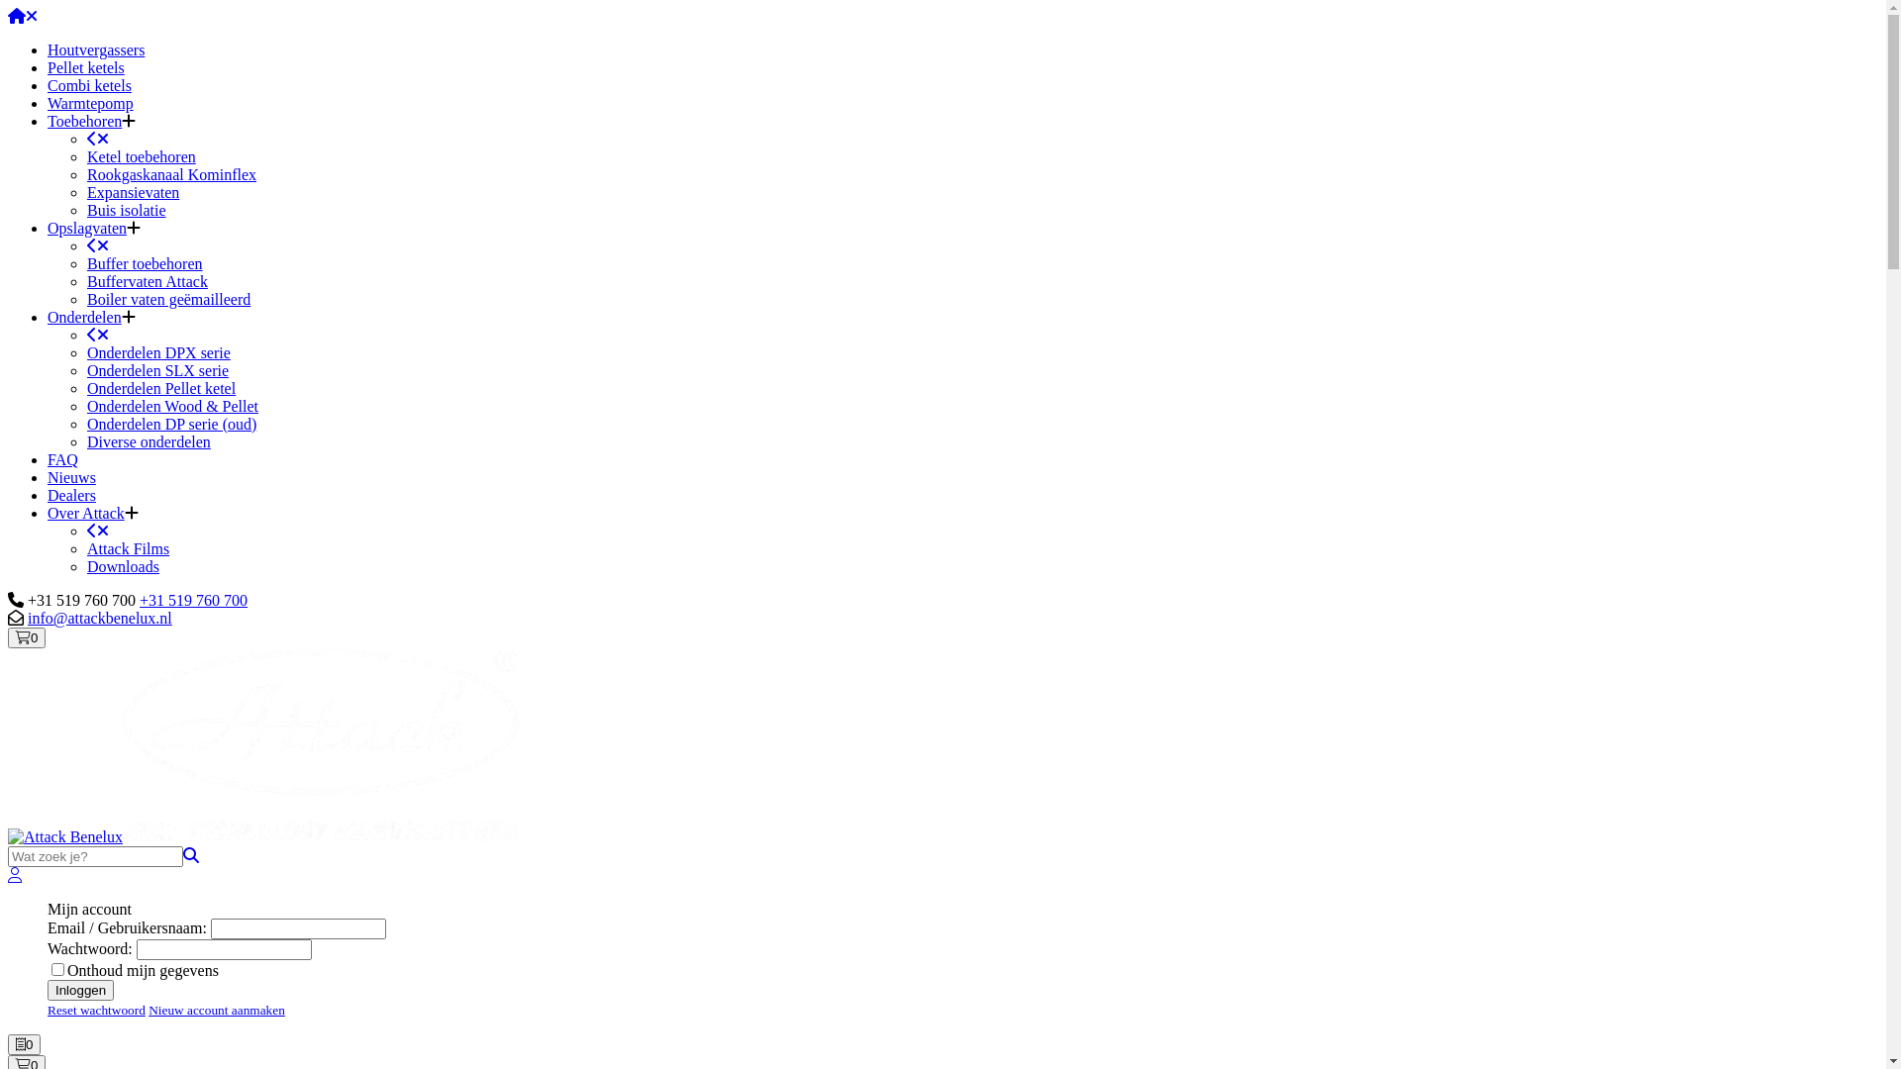 The width and height of the screenshot is (1901, 1069). I want to click on Onderdelen SLX serie, so click(158, 370).